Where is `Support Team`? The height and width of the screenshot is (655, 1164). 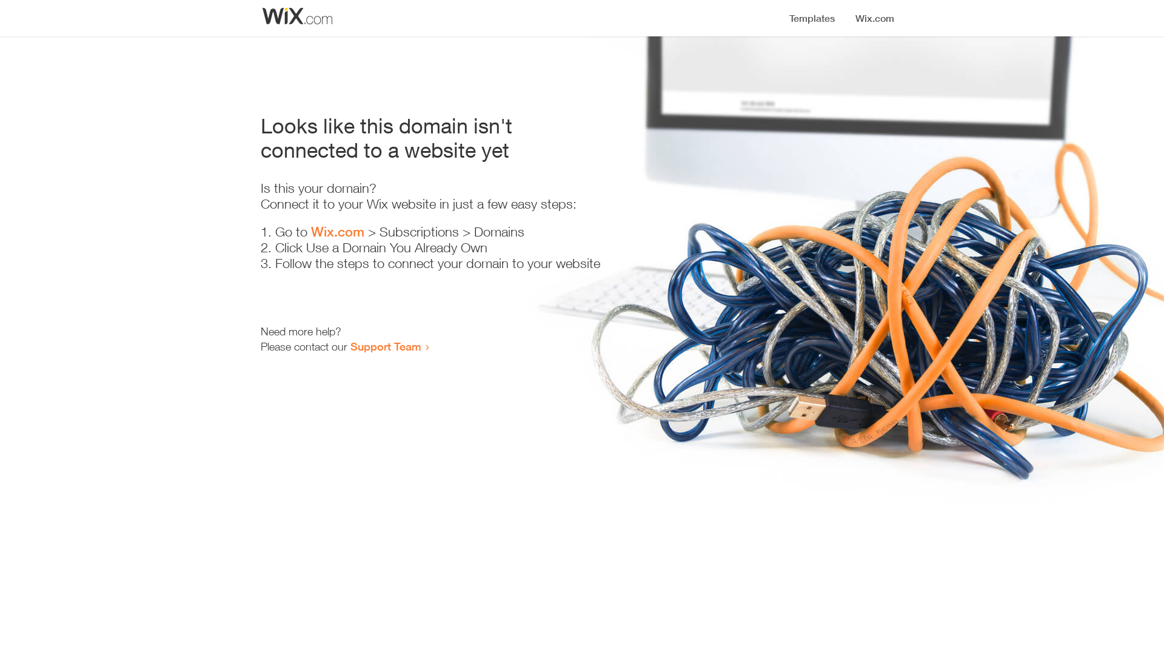
Support Team is located at coordinates (386, 346).